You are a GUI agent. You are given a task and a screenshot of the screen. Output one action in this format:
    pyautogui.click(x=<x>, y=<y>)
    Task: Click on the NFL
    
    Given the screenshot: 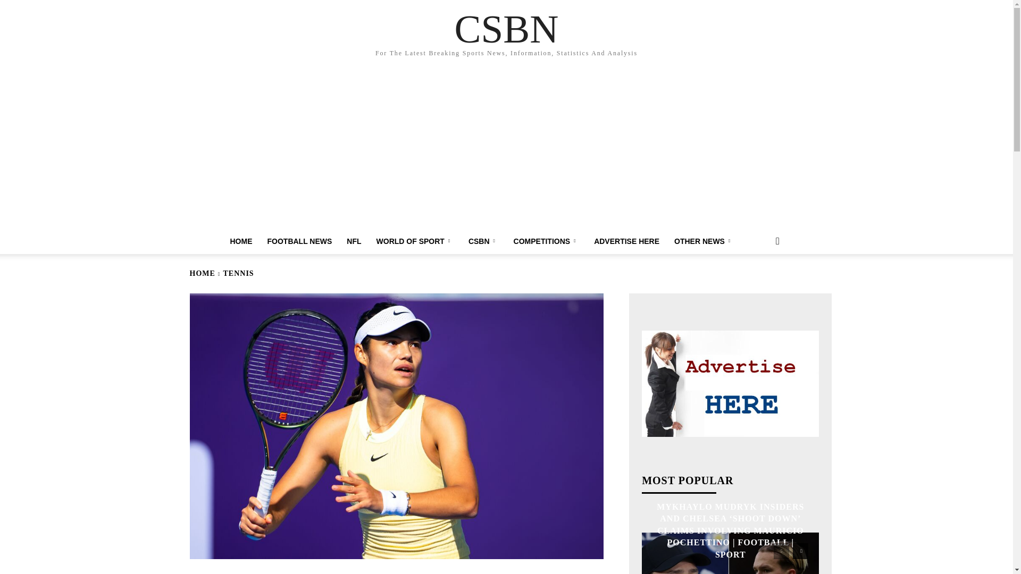 What is the action you would take?
    pyautogui.click(x=354, y=241)
    